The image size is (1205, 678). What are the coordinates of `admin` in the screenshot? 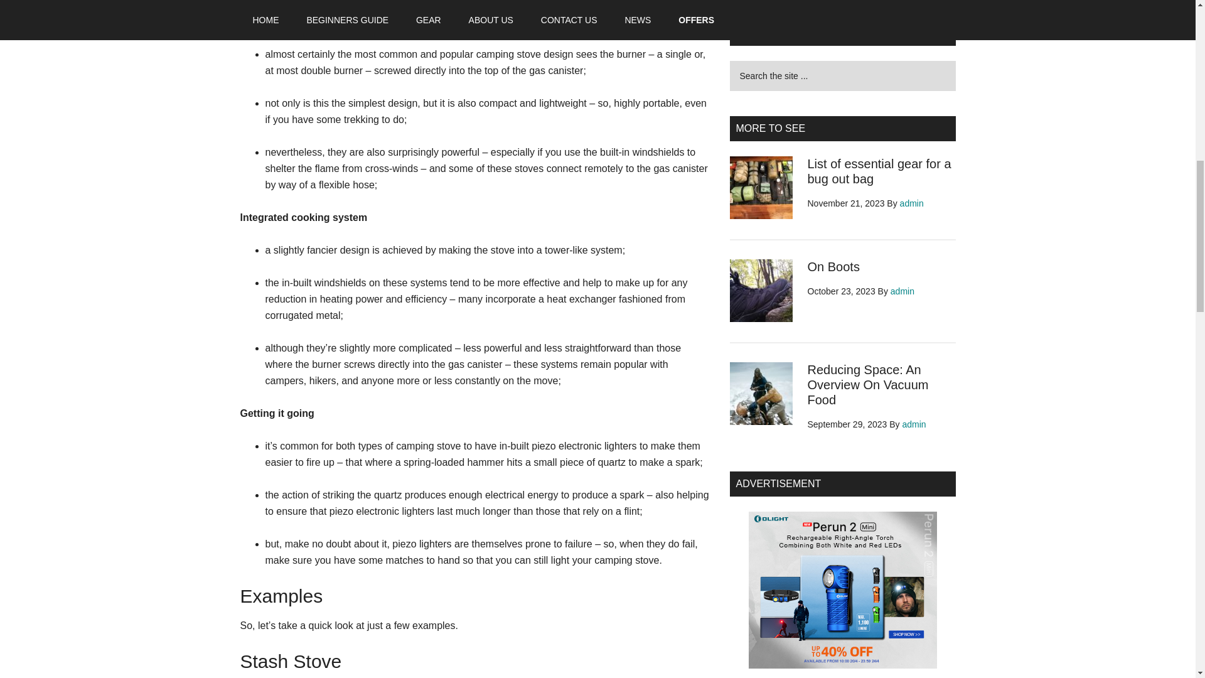 It's located at (902, 291).